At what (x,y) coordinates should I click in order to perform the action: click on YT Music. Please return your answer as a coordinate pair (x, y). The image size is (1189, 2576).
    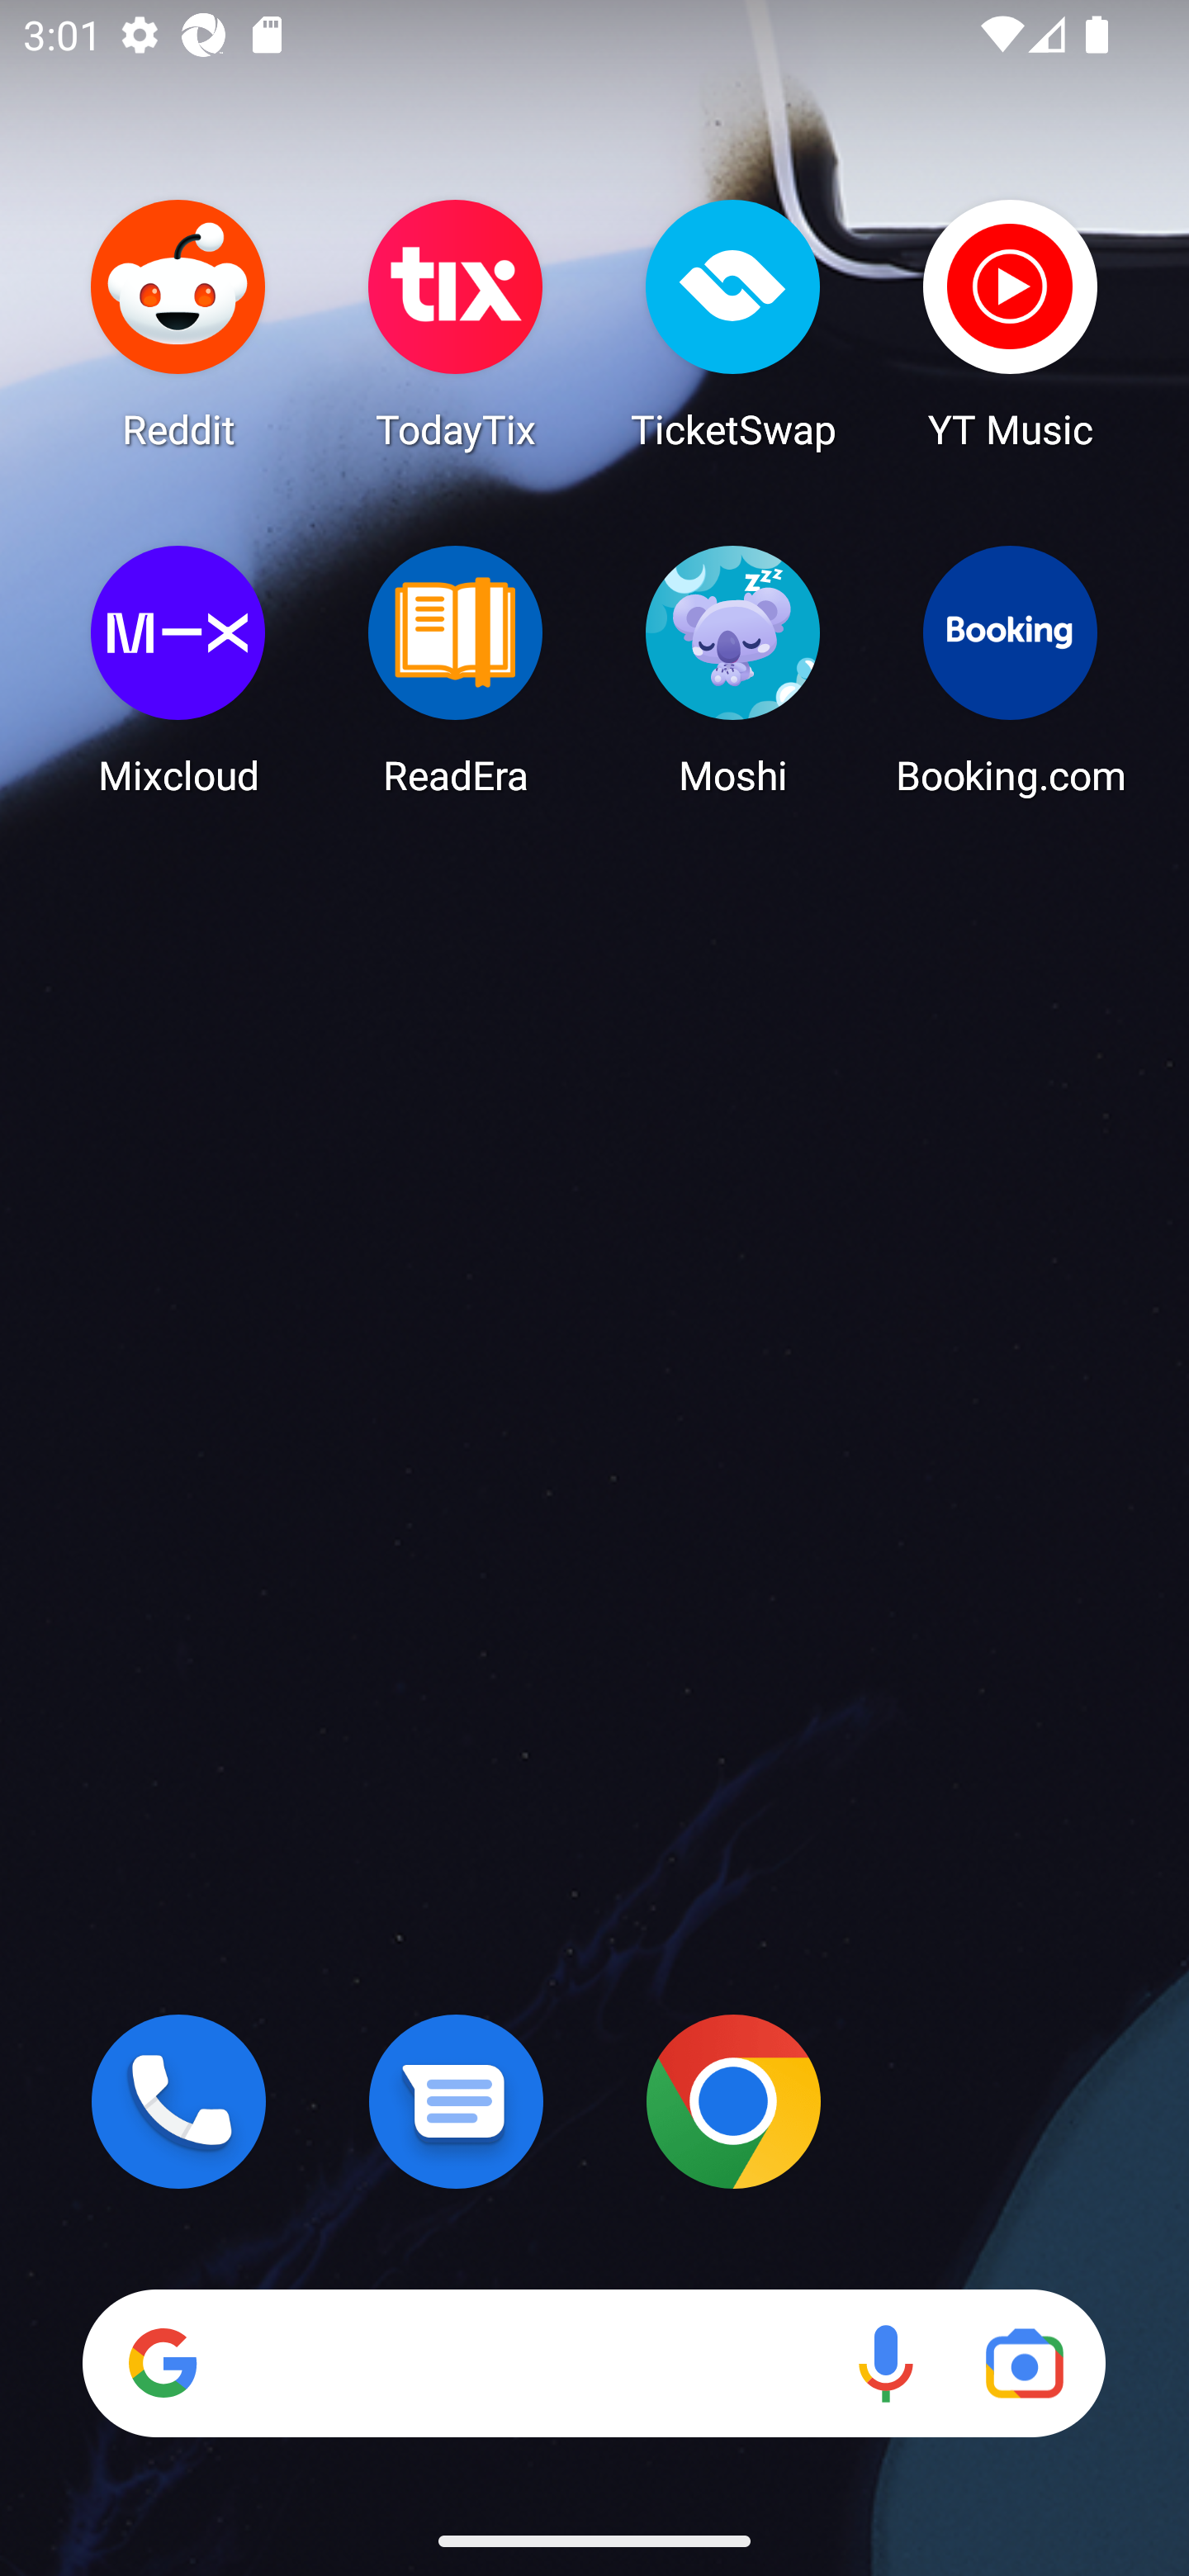
    Looking at the image, I should click on (1011, 324).